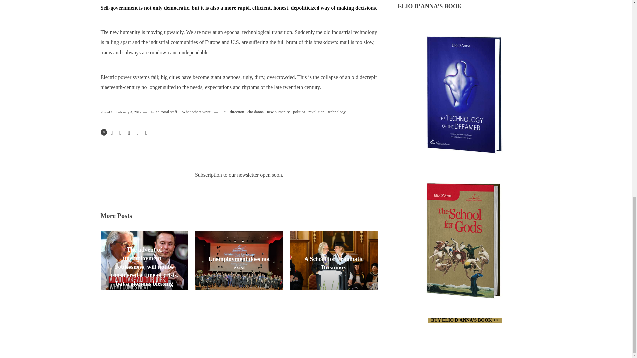 The height and width of the screenshot is (358, 637). What do you see at coordinates (255, 112) in the screenshot?
I see `elio danna` at bounding box center [255, 112].